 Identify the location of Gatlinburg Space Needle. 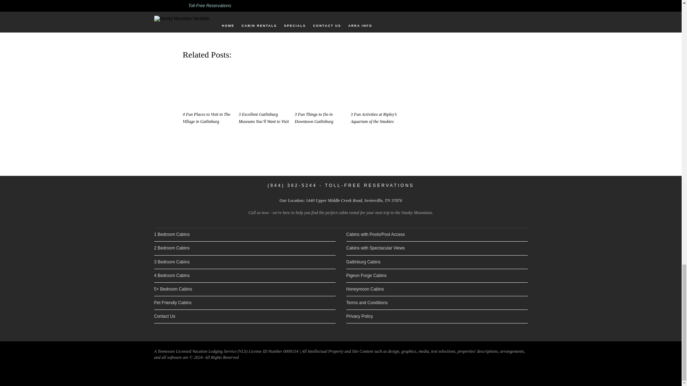
(265, 87).